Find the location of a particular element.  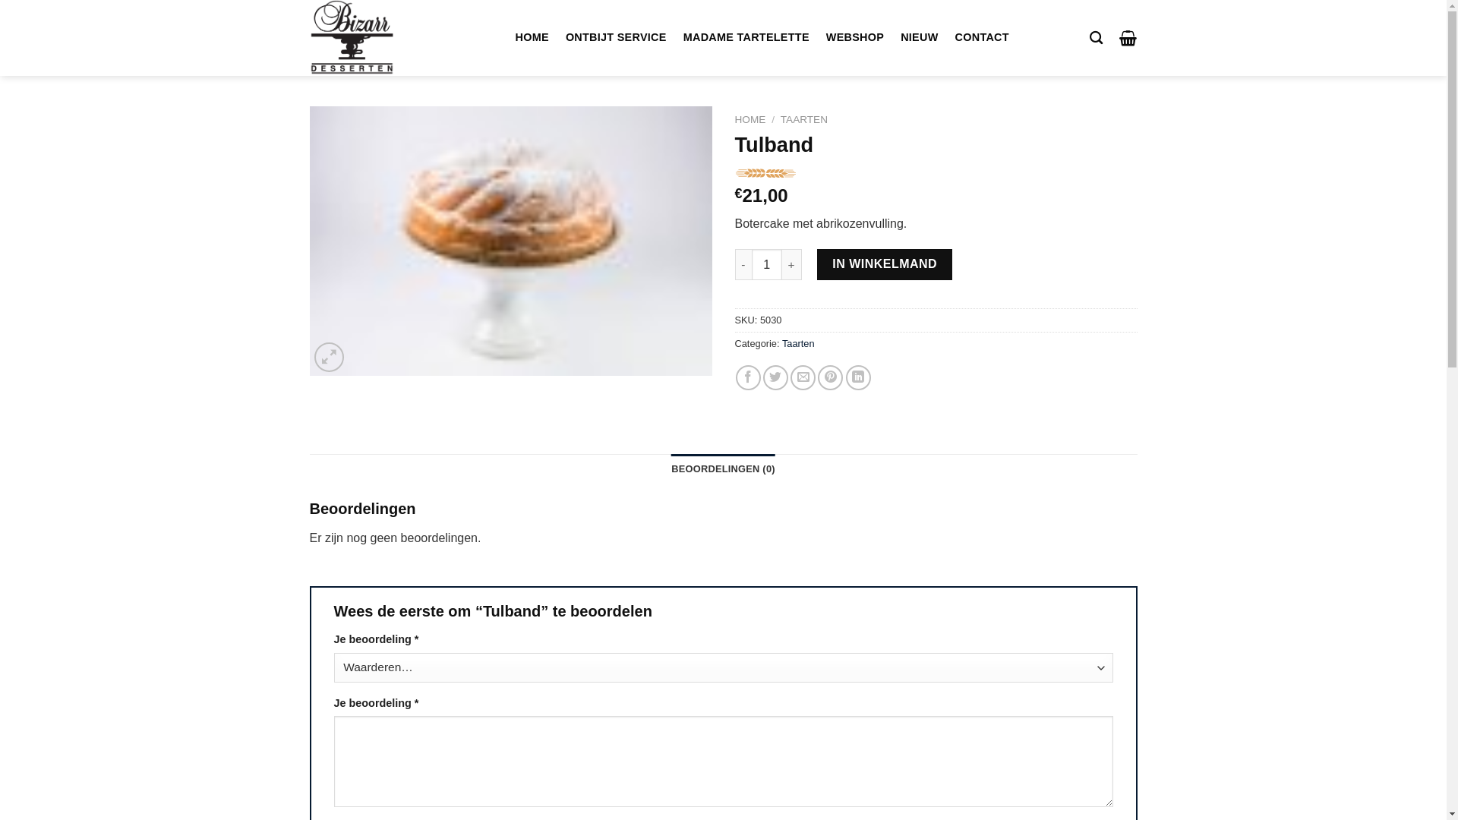

MADAME TARTELETTE is located at coordinates (746, 38).